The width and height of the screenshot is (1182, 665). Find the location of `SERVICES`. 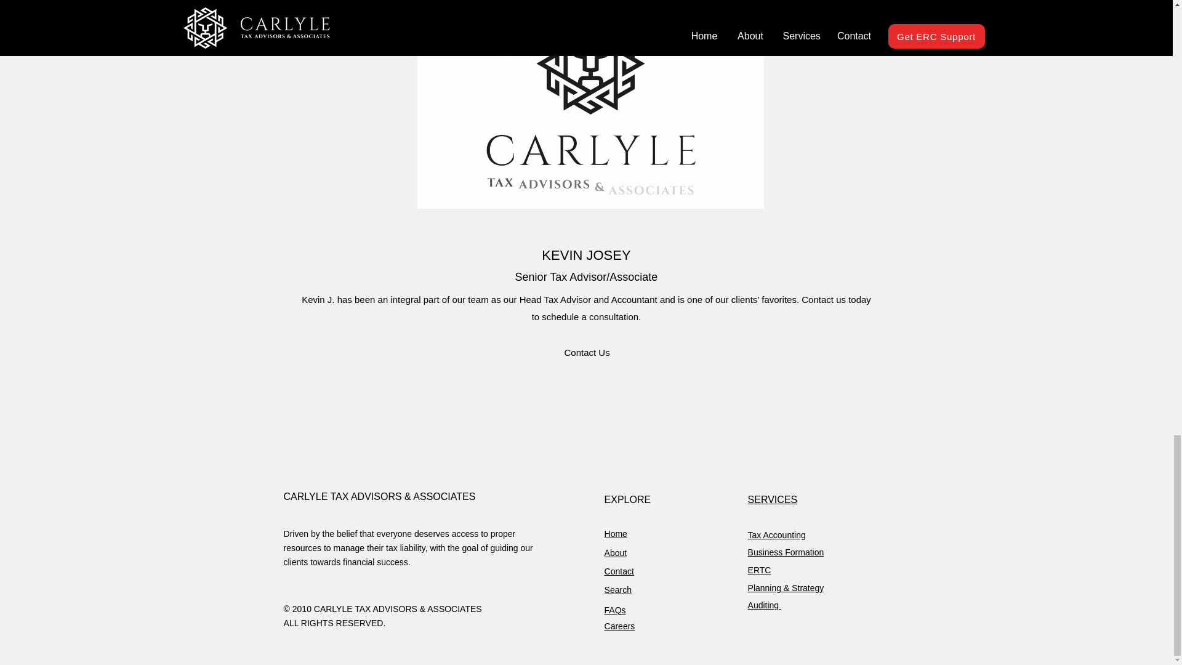

SERVICES is located at coordinates (773, 499).